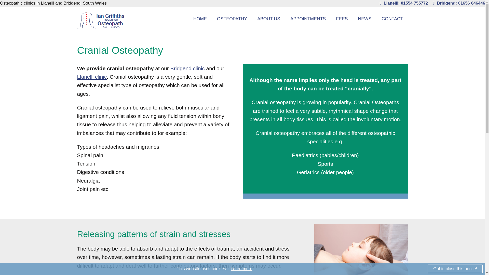 This screenshot has height=275, width=489. I want to click on FEES, so click(342, 19).